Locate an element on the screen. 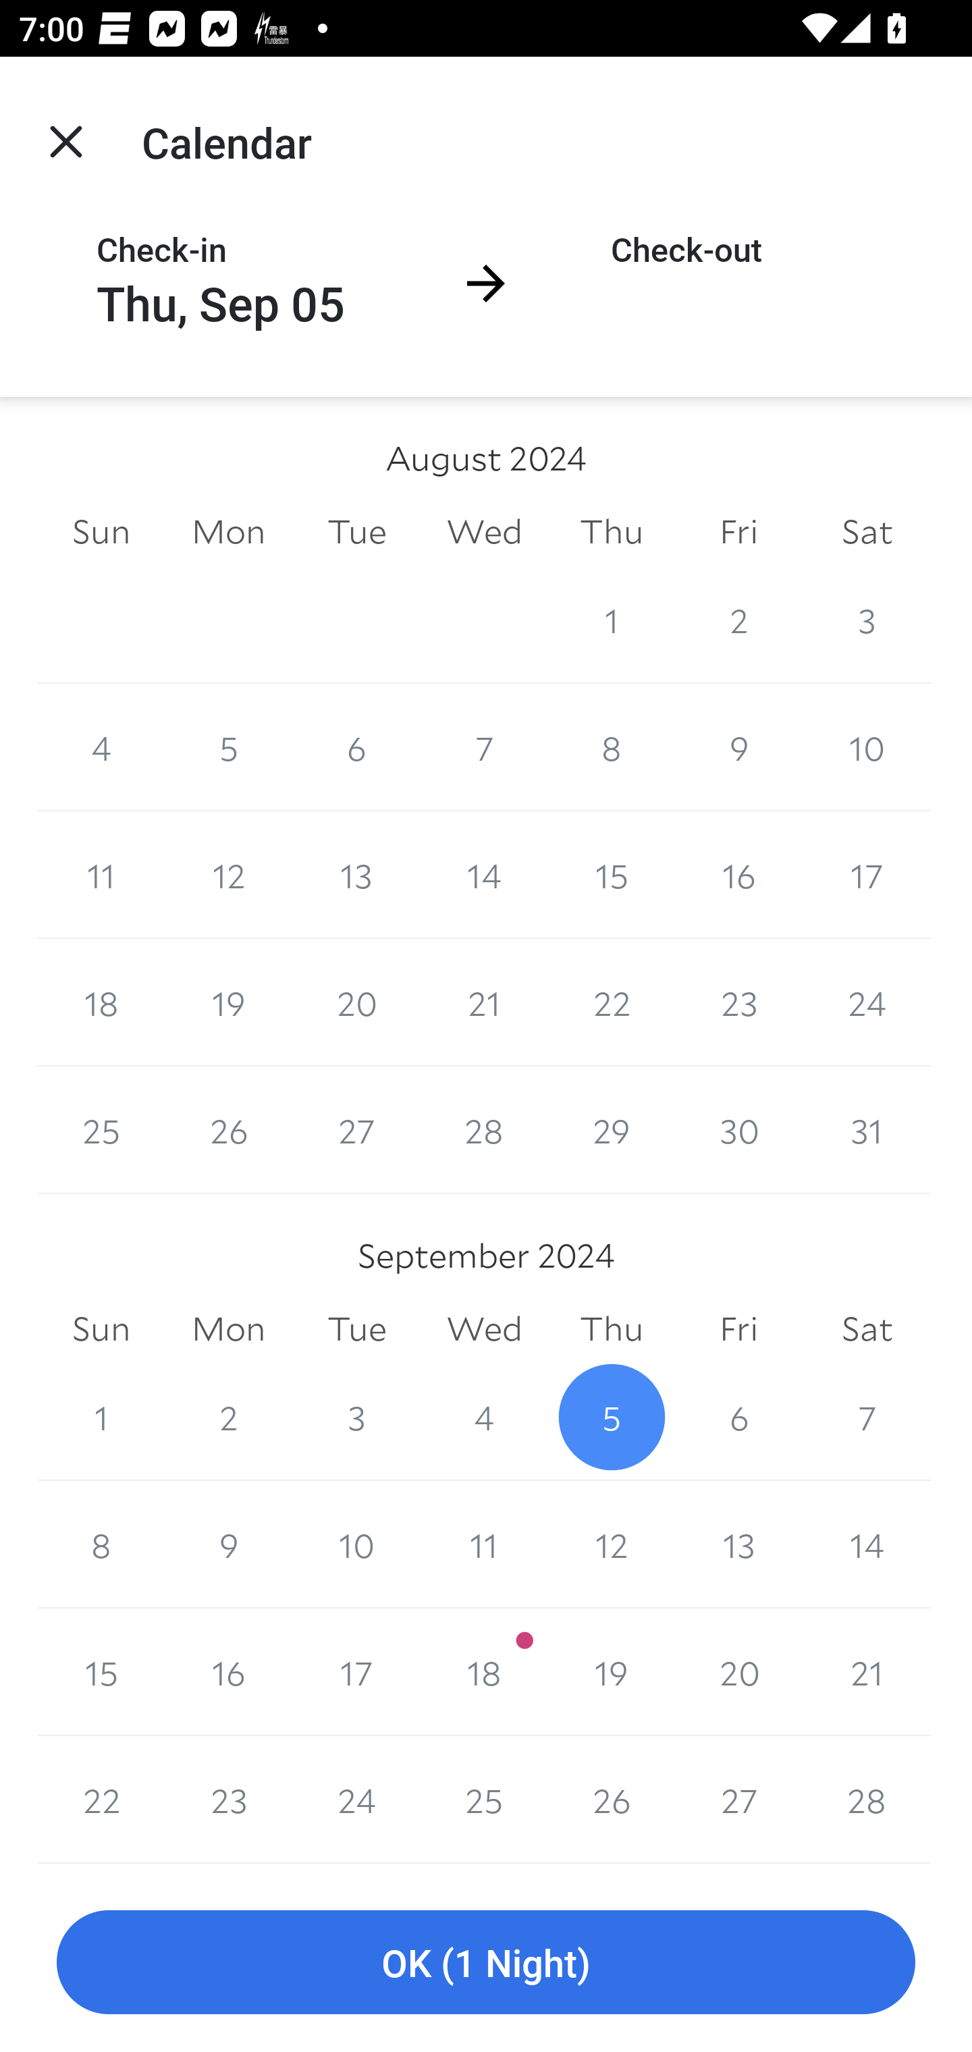  16 16 August 2024 is located at coordinates (738, 875).